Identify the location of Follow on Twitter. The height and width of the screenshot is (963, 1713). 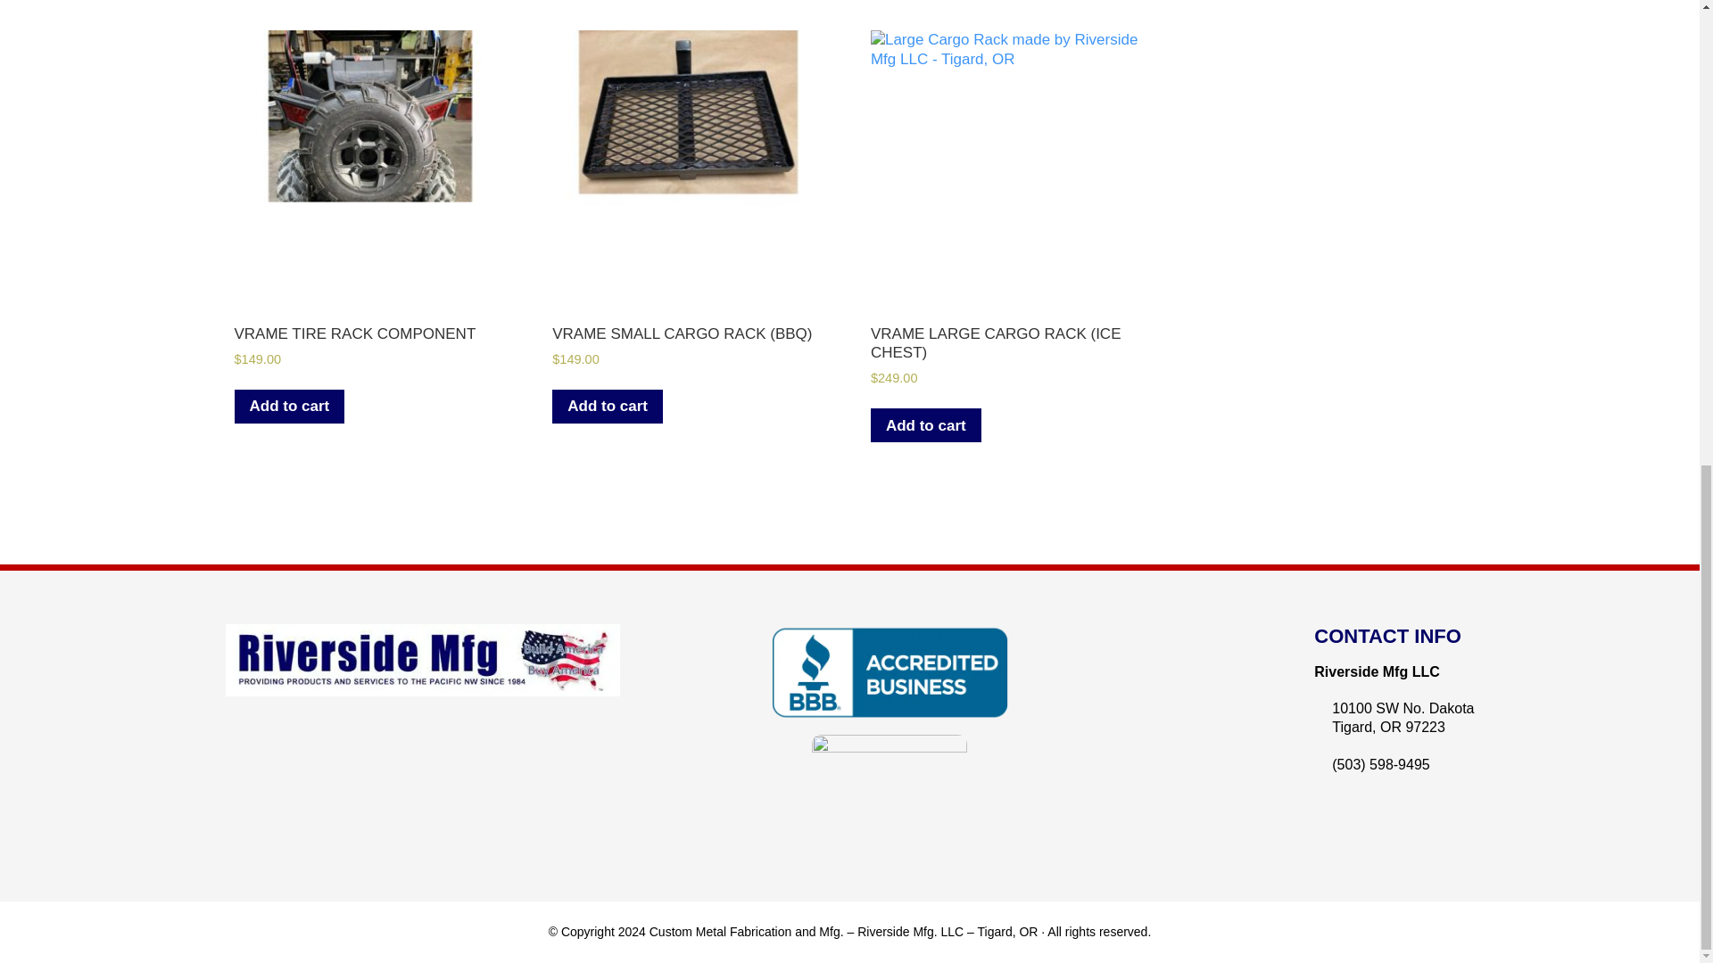
(252, 754).